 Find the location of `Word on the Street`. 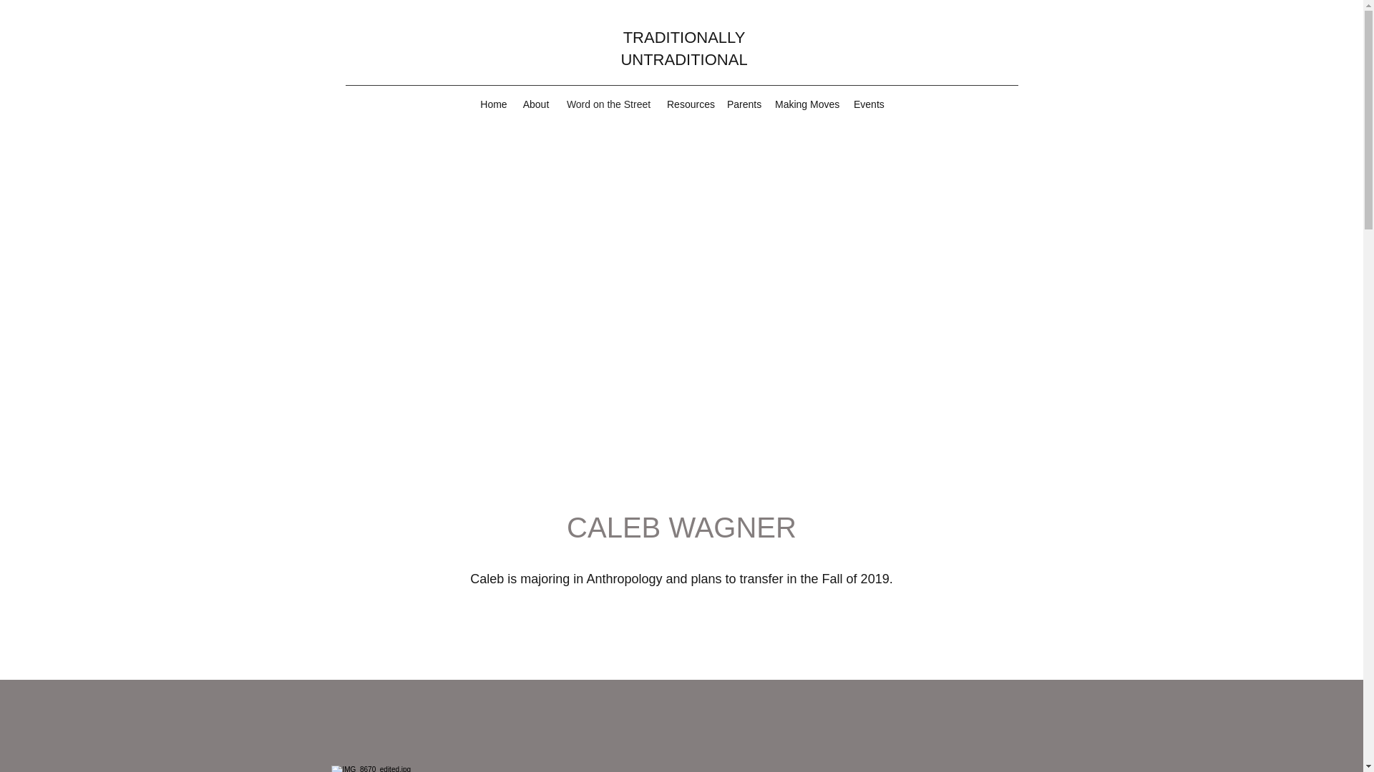

Word on the Street is located at coordinates (608, 104).